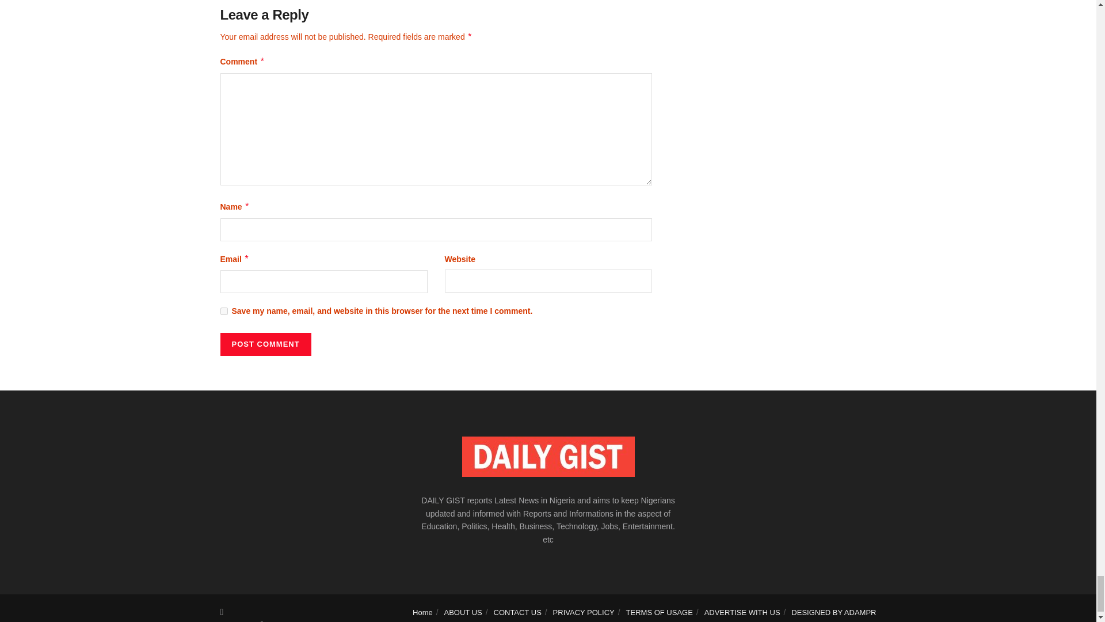  What do you see at coordinates (223, 311) in the screenshot?
I see `yes` at bounding box center [223, 311].